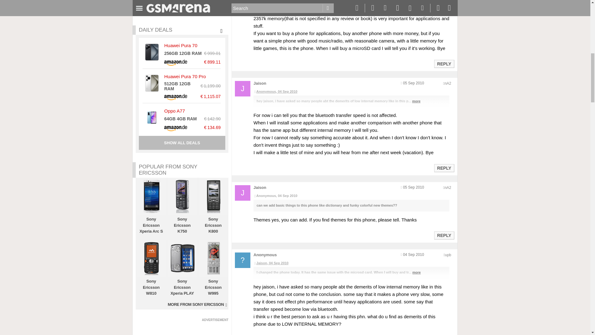 This screenshot has height=335, width=595. Describe the element at coordinates (447, 188) in the screenshot. I see `Encoded anonymized location` at that location.